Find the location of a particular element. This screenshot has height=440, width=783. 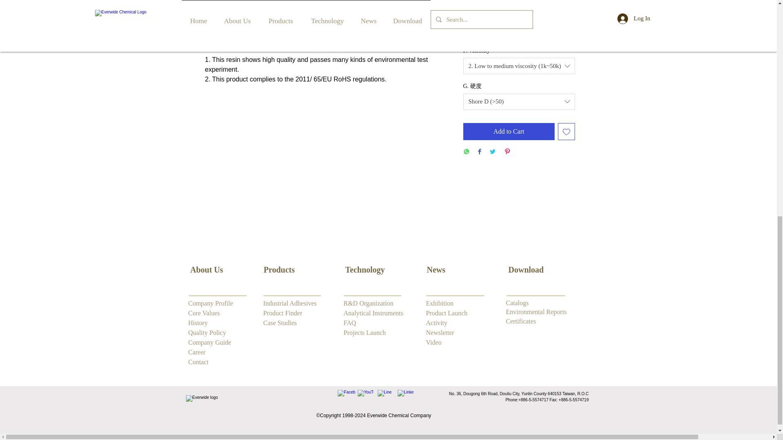

Use right and left arrows to navigate between tabs is located at coordinates (432, 34).